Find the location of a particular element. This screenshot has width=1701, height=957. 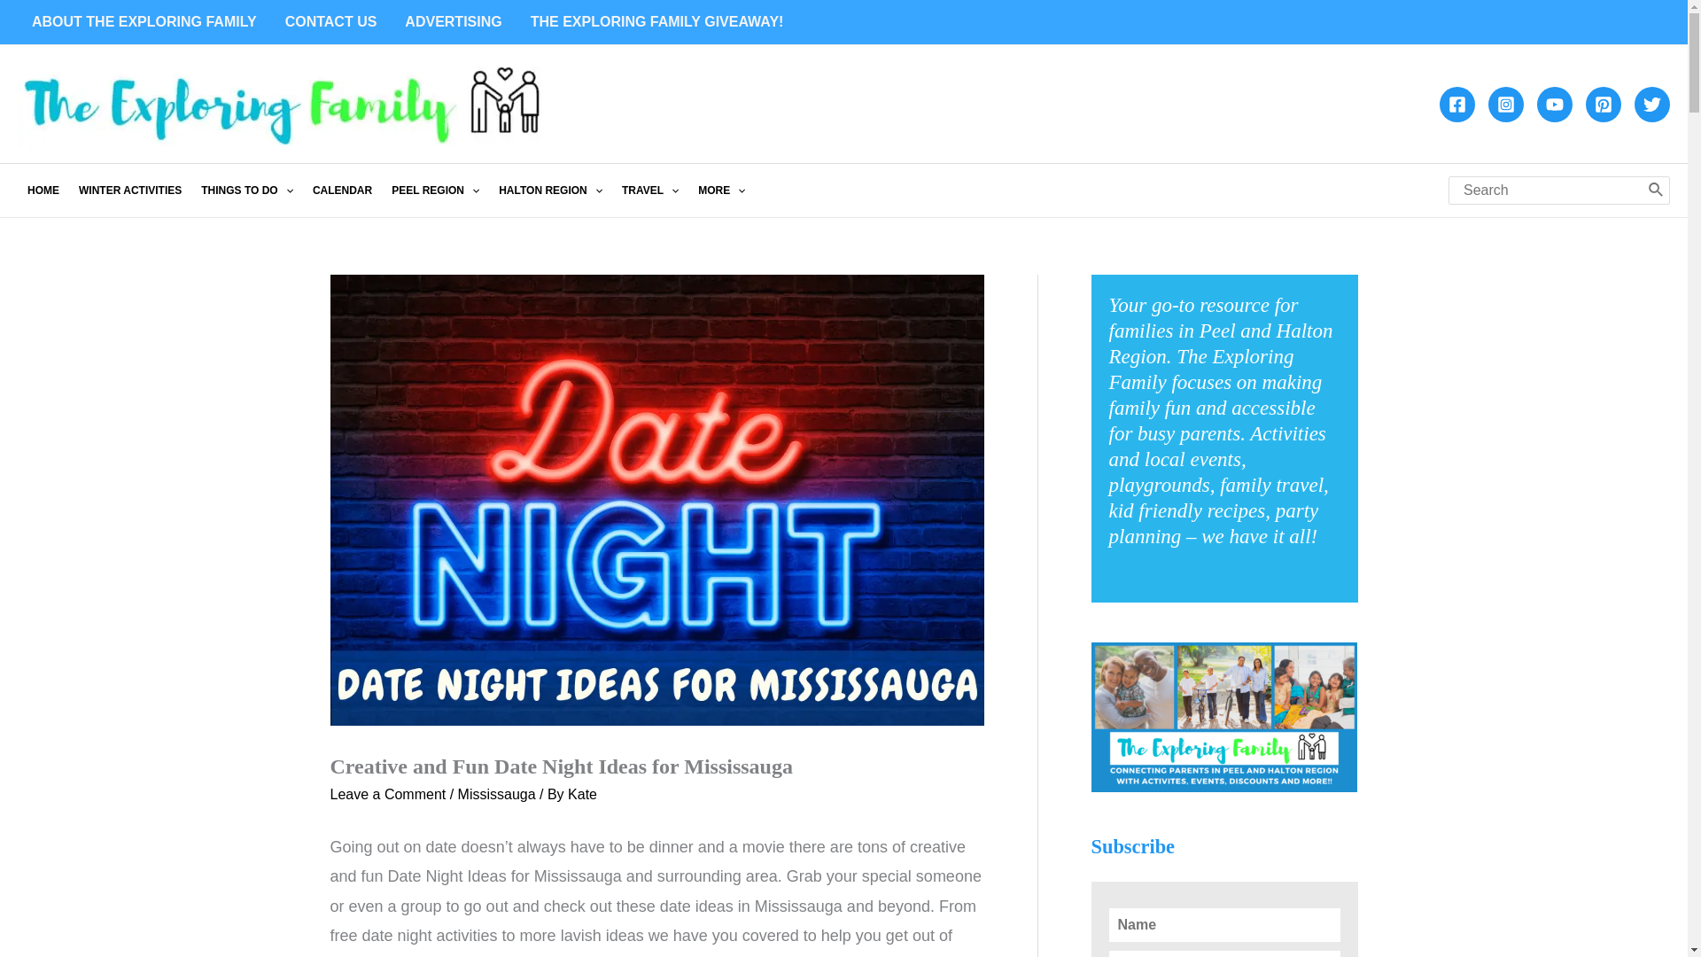

PEEL REGION is located at coordinates (435, 190).